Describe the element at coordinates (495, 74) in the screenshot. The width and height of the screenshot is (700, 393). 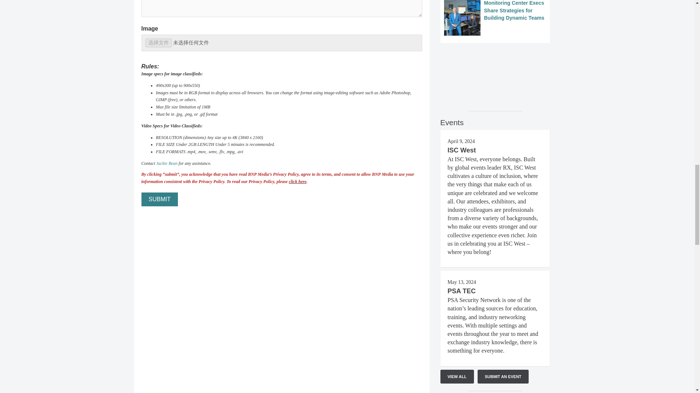
I see `Interaction questions` at that location.